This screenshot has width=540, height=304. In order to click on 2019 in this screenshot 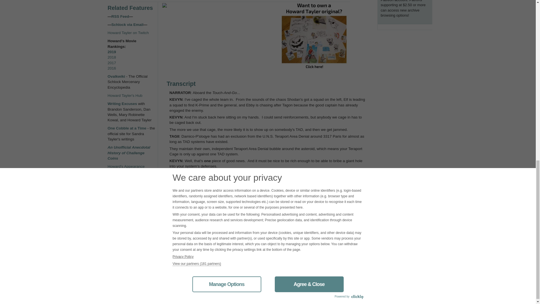, I will do `click(112, 52)`.